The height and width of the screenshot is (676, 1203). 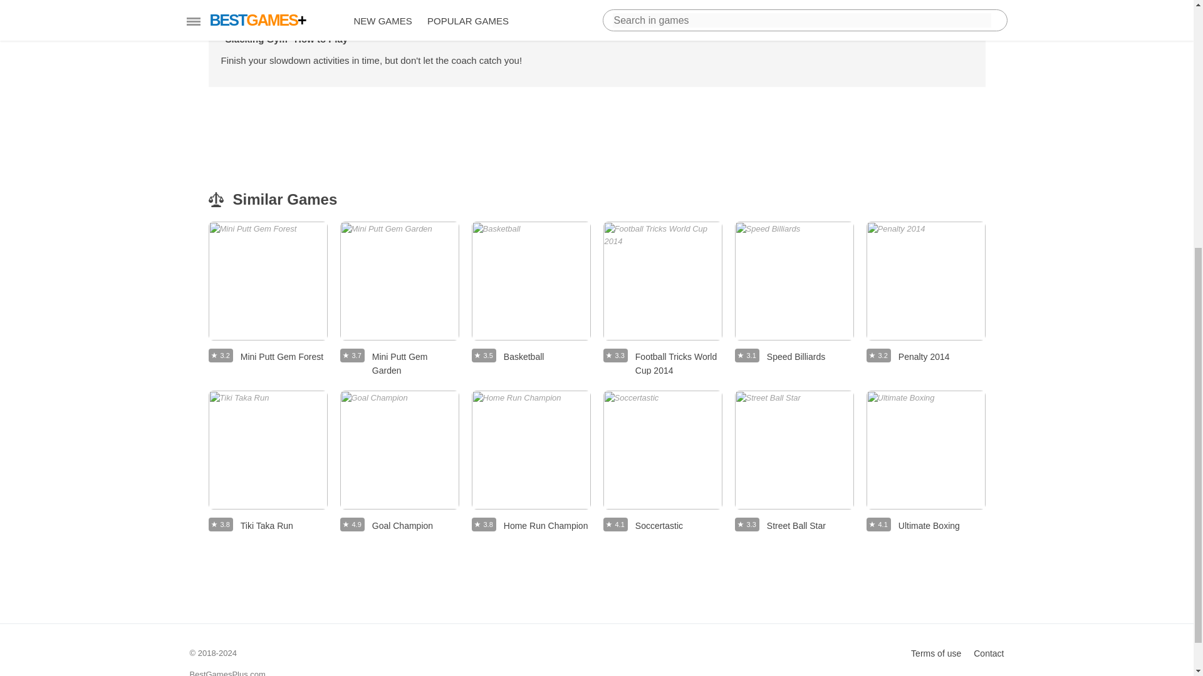 I want to click on Football Tricks World Cup 2014, so click(x=531, y=450).